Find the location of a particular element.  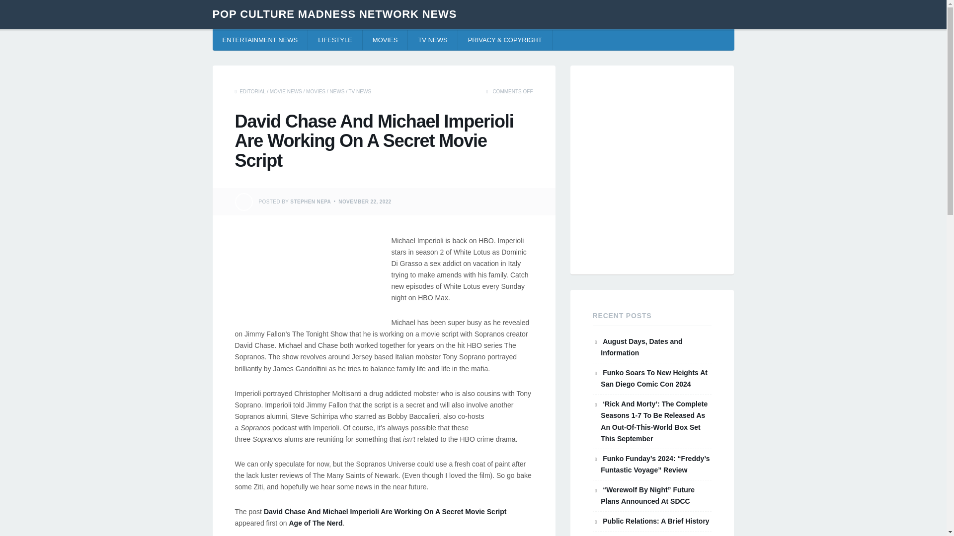

NOVEMBER 22, 2022 is located at coordinates (365, 201).